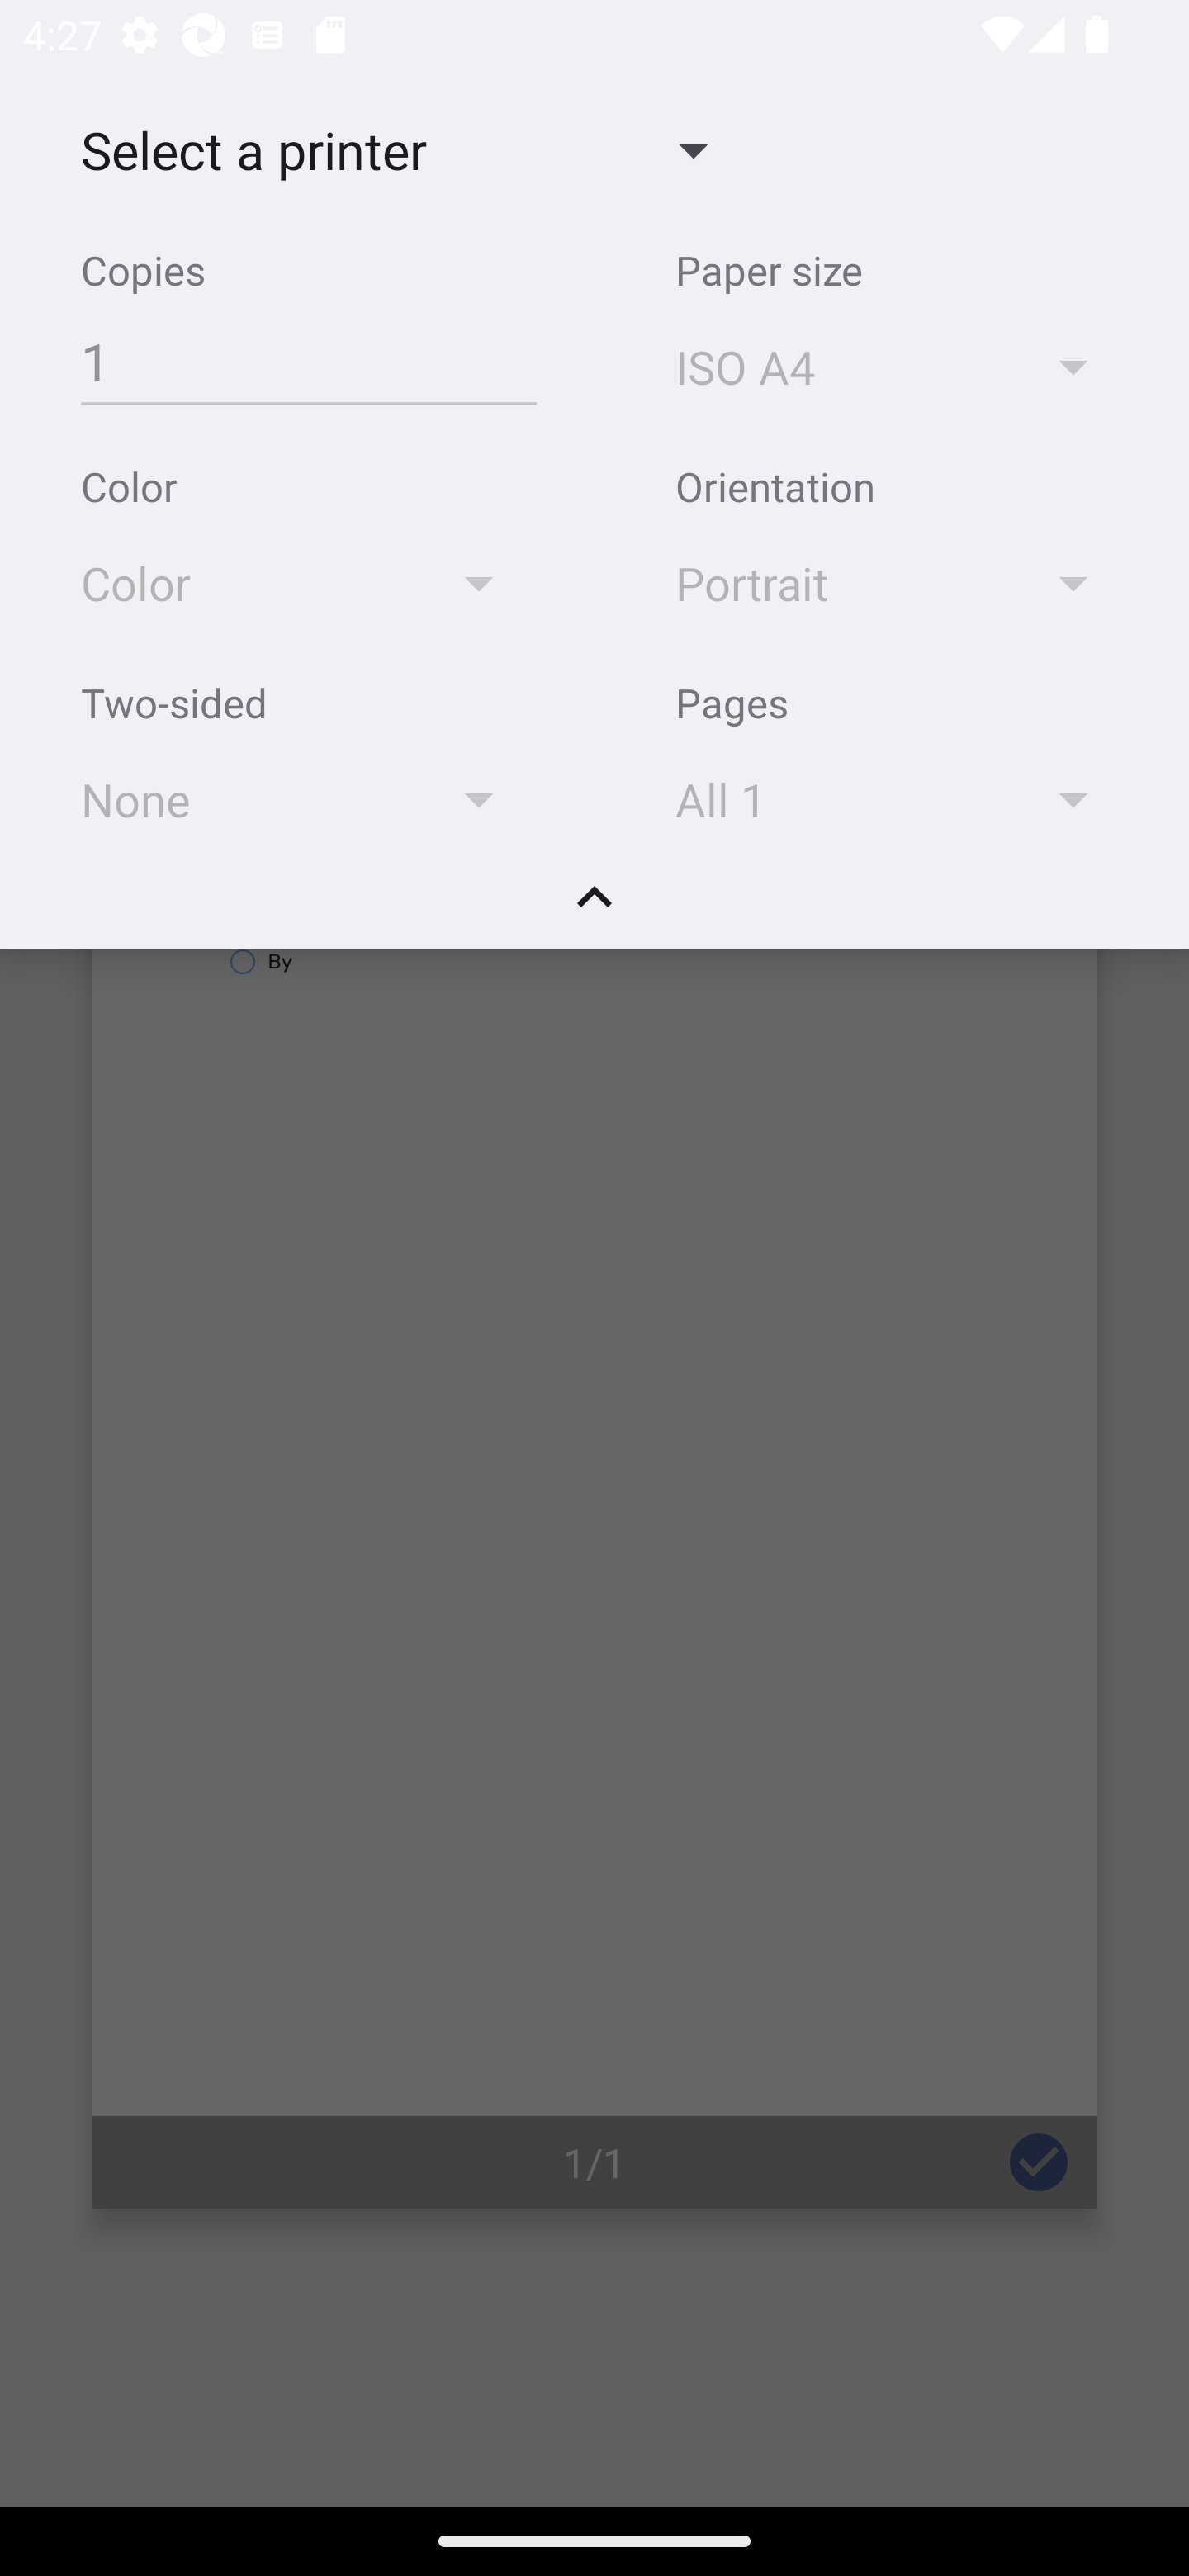  What do you see at coordinates (302, 581) in the screenshot?
I see `Color` at bounding box center [302, 581].